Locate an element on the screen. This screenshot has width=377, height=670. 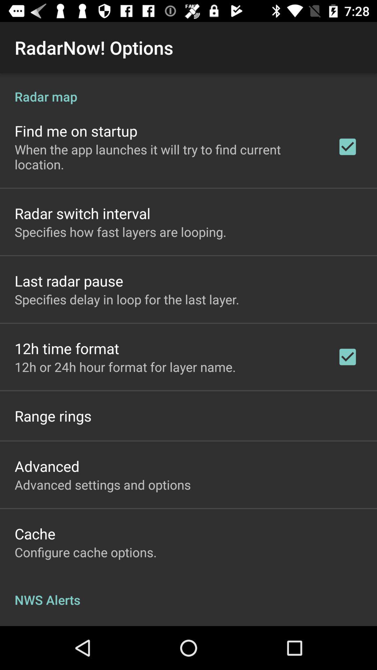
scroll to specifies delay in app is located at coordinates (127, 299).